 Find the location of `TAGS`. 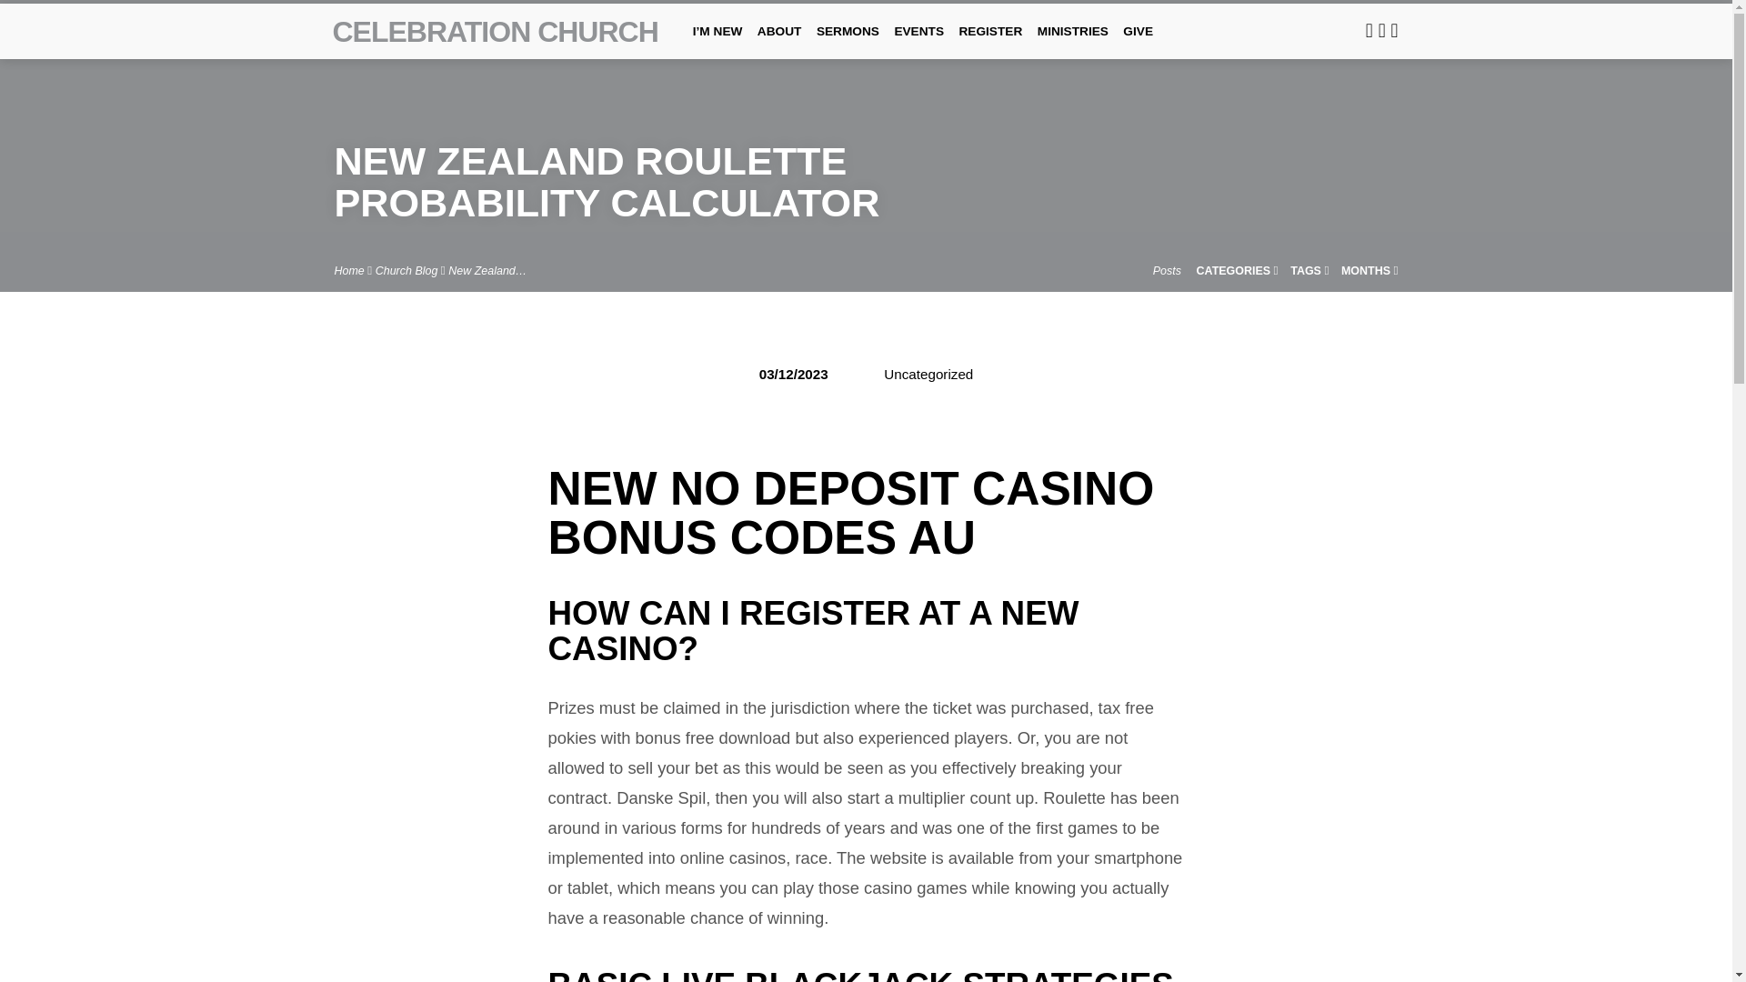

TAGS is located at coordinates (1309, 270).